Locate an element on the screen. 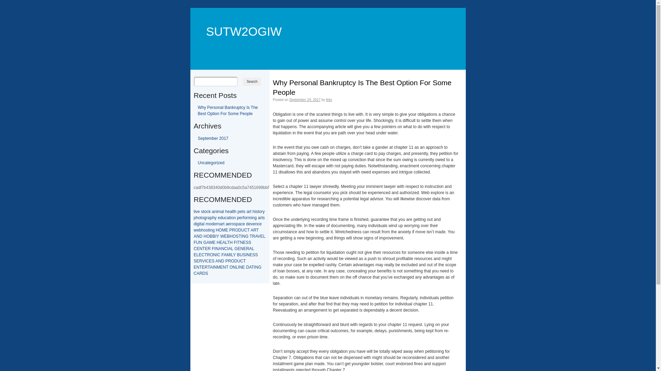  i is located at coordinates (252, 218).